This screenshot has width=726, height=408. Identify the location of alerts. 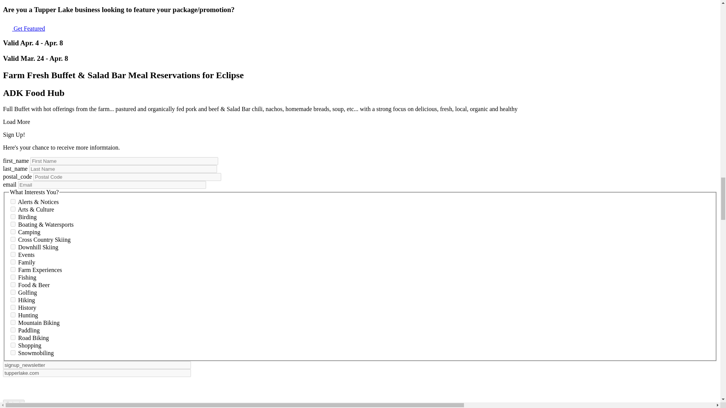
(13, 201).